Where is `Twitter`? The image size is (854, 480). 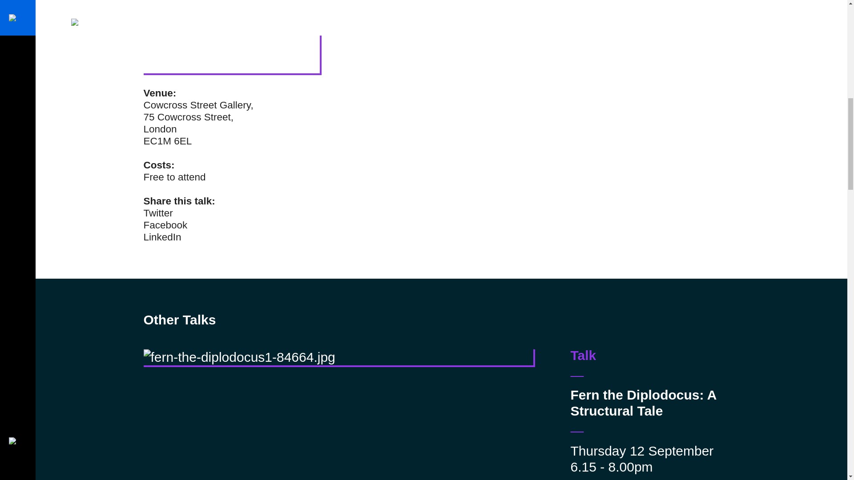 Twitter is located at coordinates (157, 213).